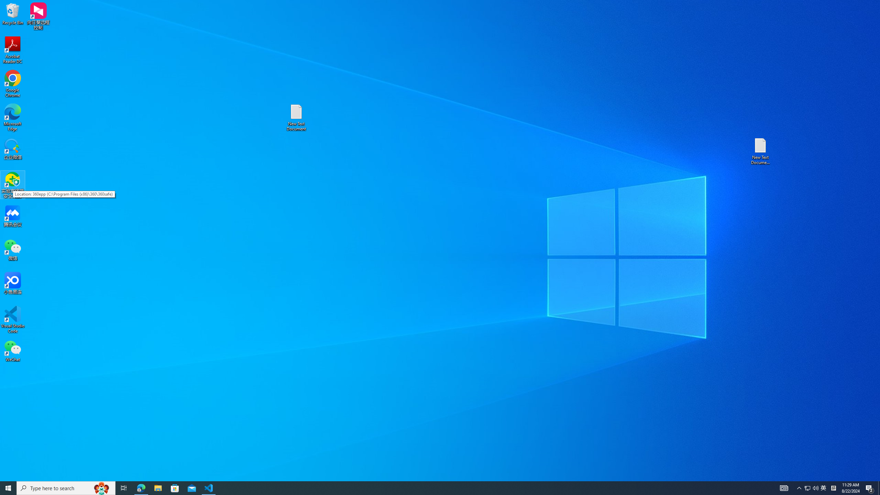  Describe the element at coordinates (124, 488) in the screenshot. I see `Task View` at that location.